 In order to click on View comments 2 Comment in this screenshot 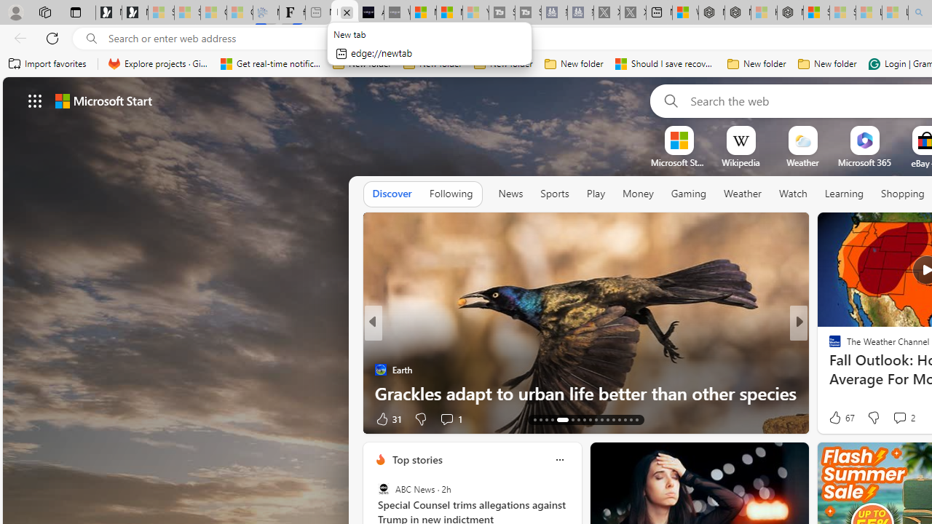, I will do `click(899, 417)`.